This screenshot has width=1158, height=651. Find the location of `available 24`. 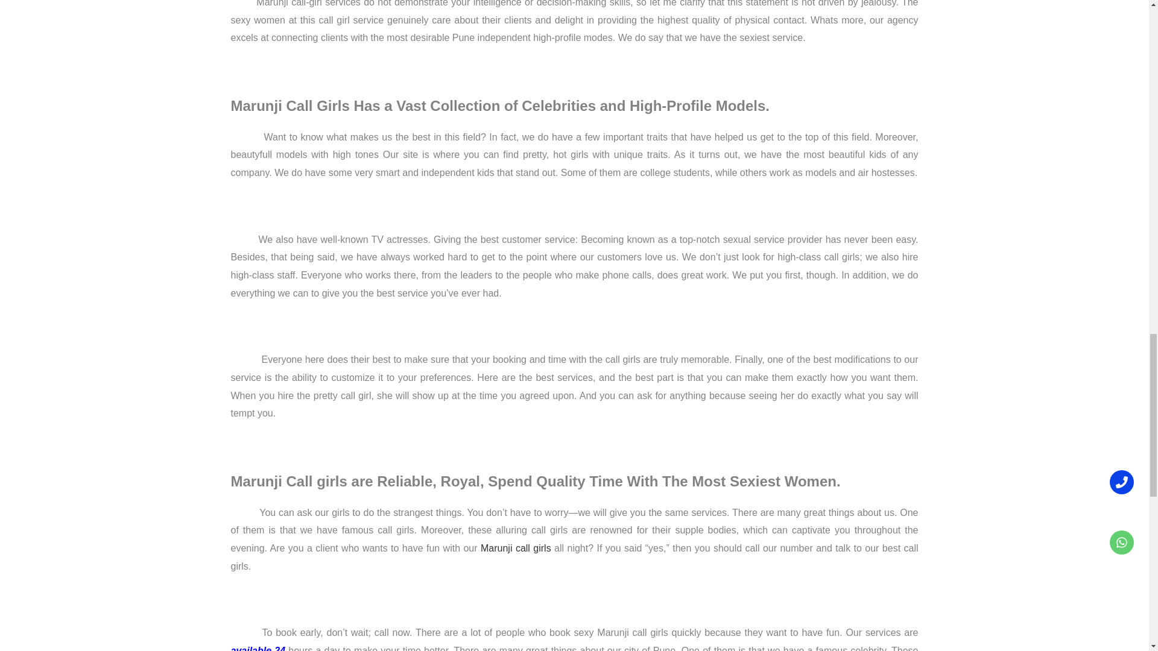

available 24 is located at coordinates (258, 649).